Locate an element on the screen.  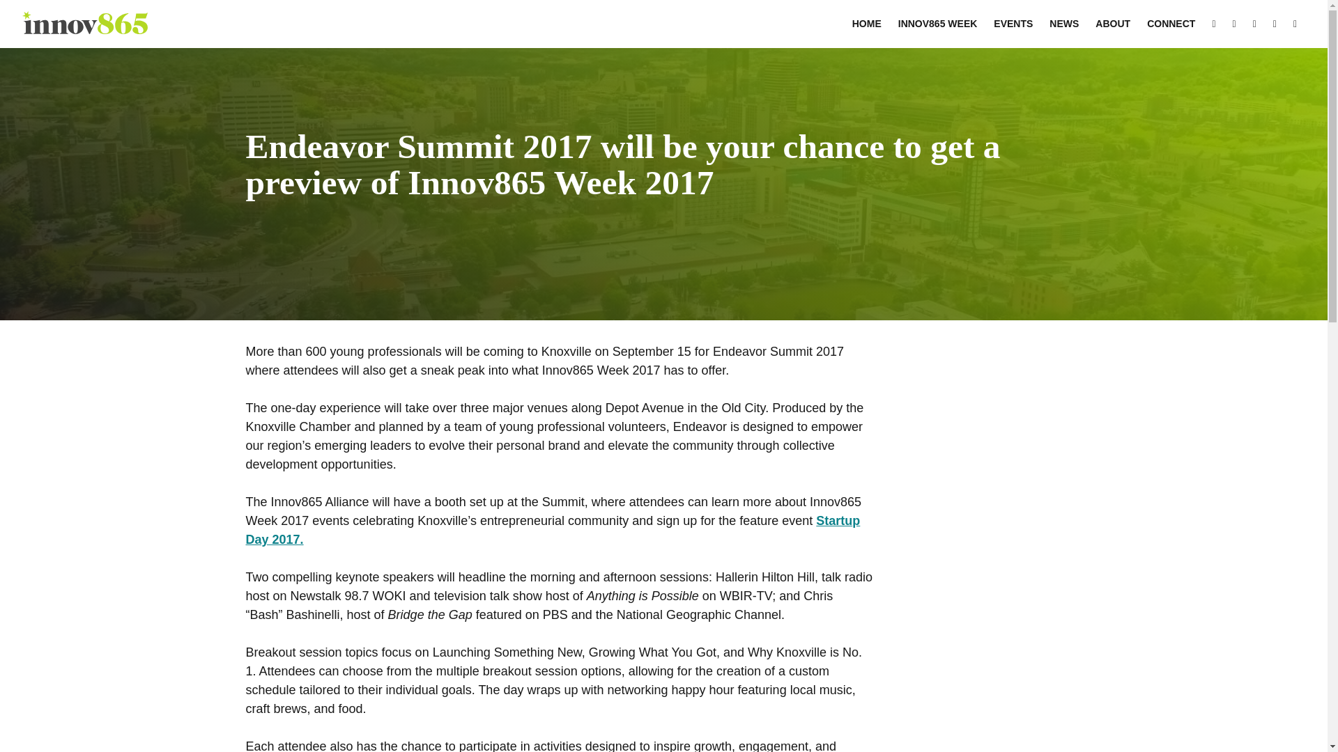
Innov865 is located at coordinates (85, 29).